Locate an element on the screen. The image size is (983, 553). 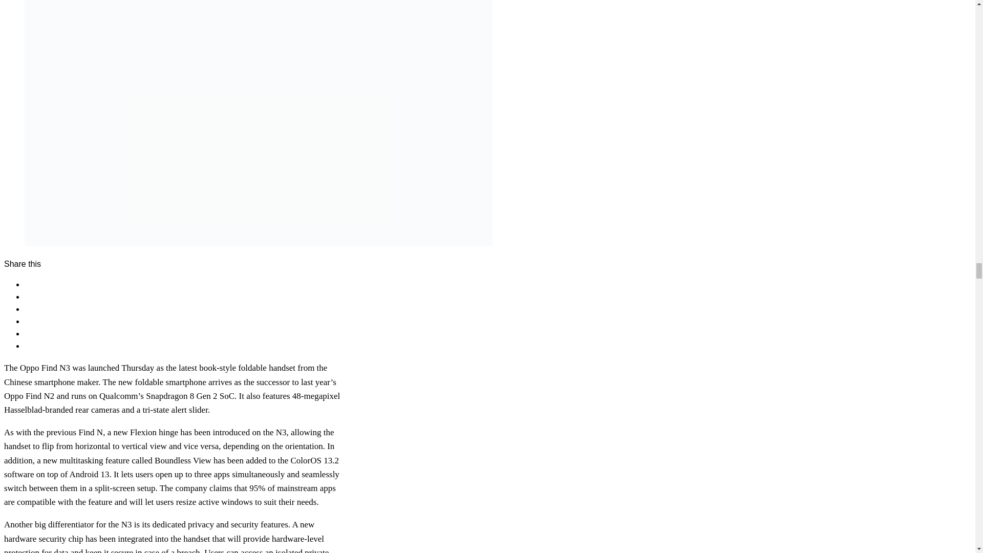
Whatsapp is located at coordinates (43, 321).